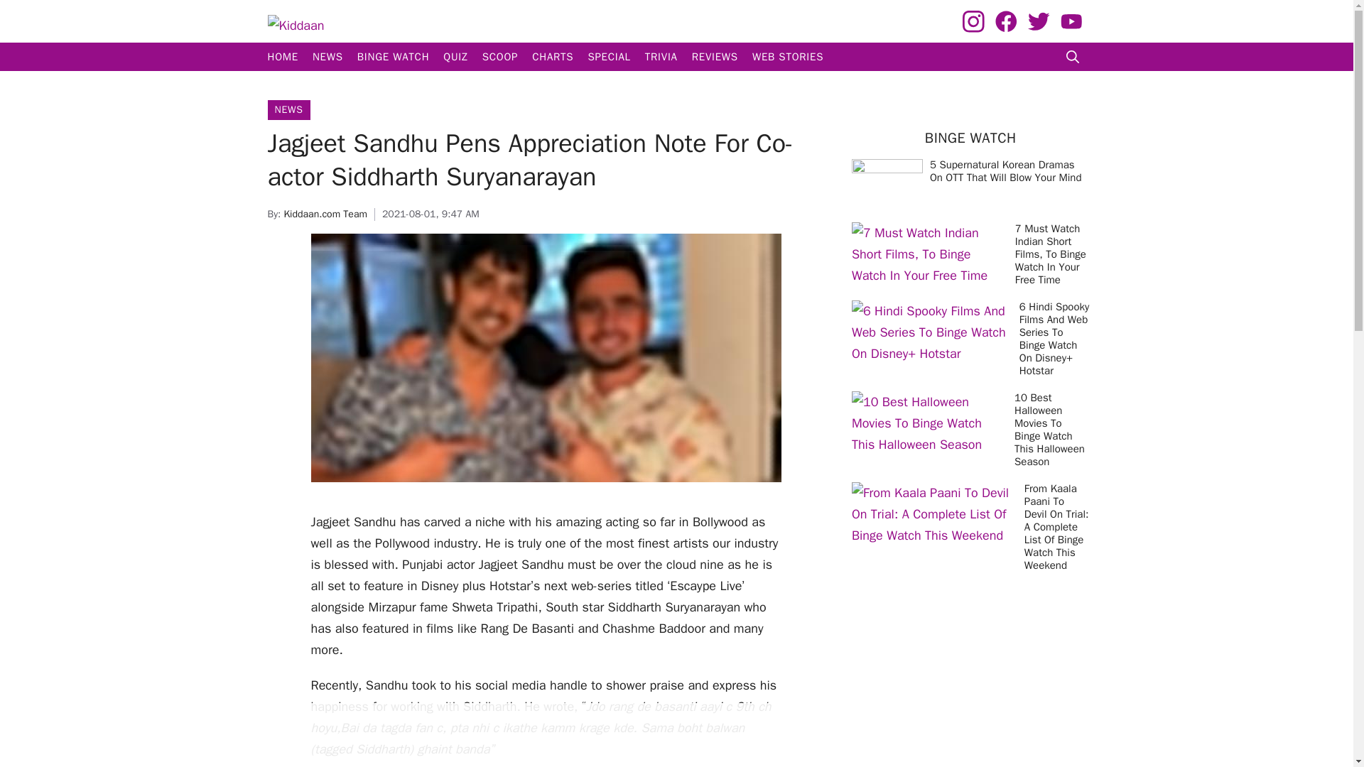  Describe the element at coordinates (500, 57) in the screenshot. I see `SCOOP` at that location.